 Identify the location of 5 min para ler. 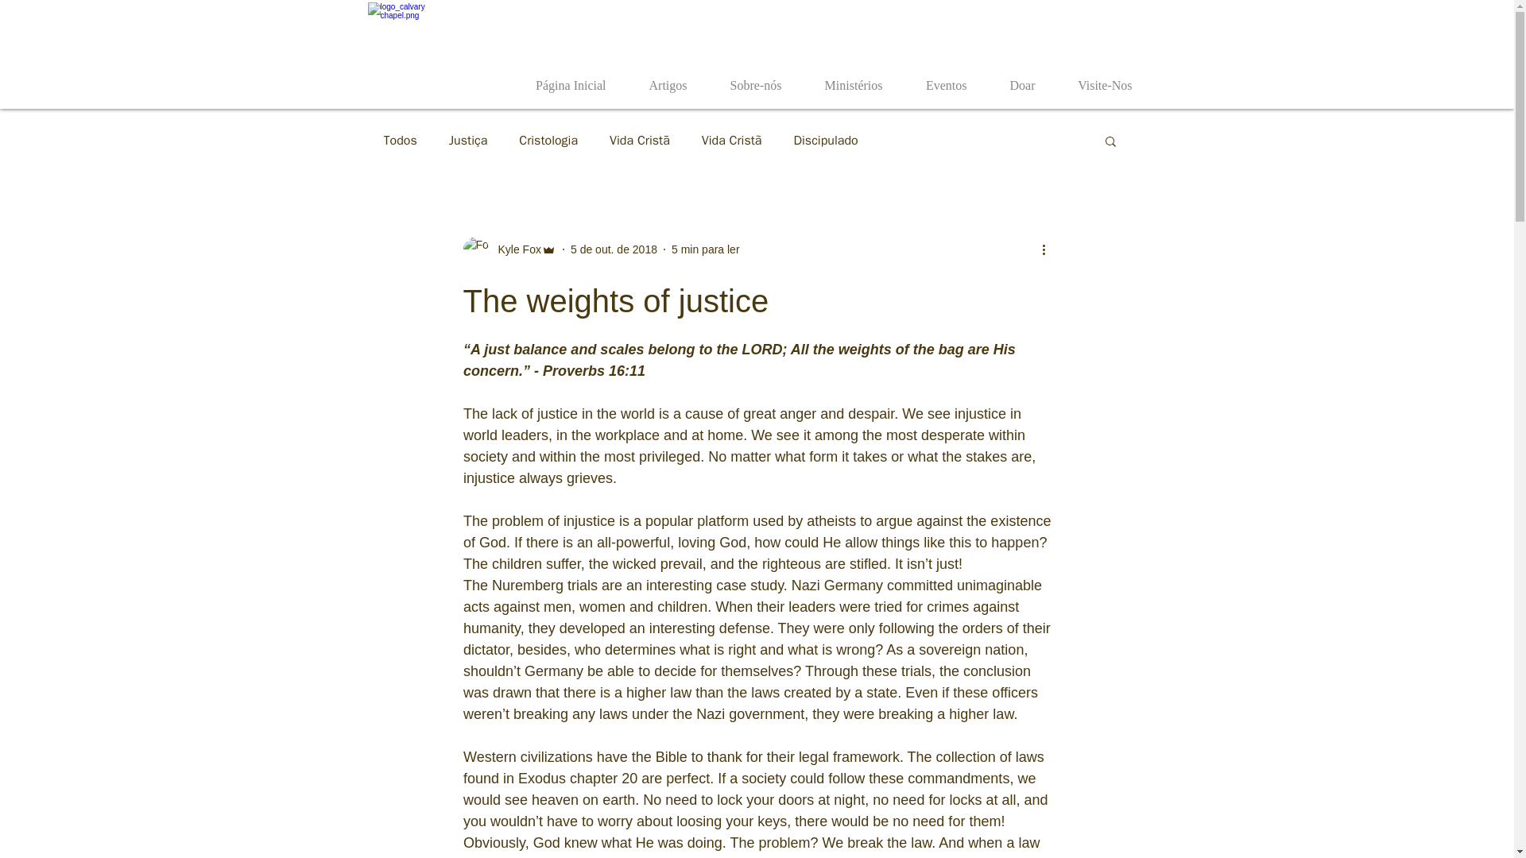
(706, 249).